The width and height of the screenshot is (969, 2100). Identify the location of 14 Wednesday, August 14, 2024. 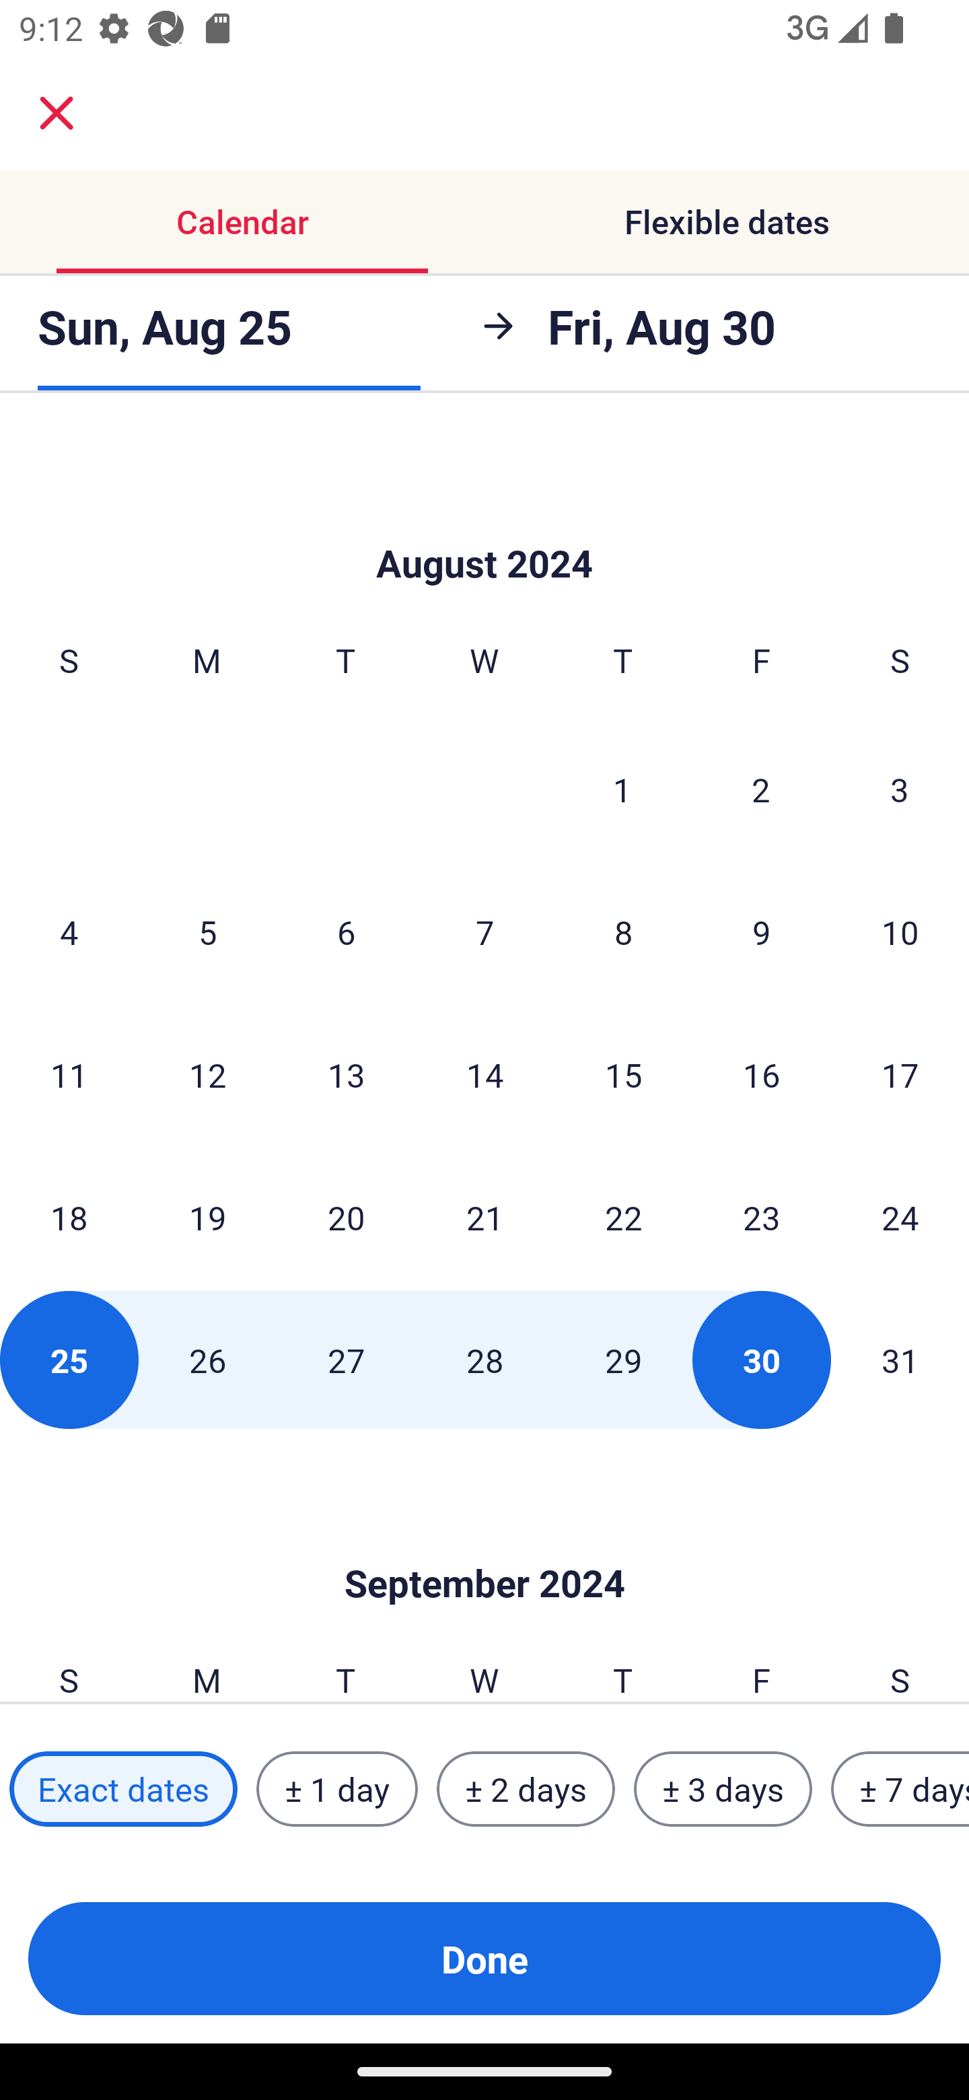
(485, 1075).